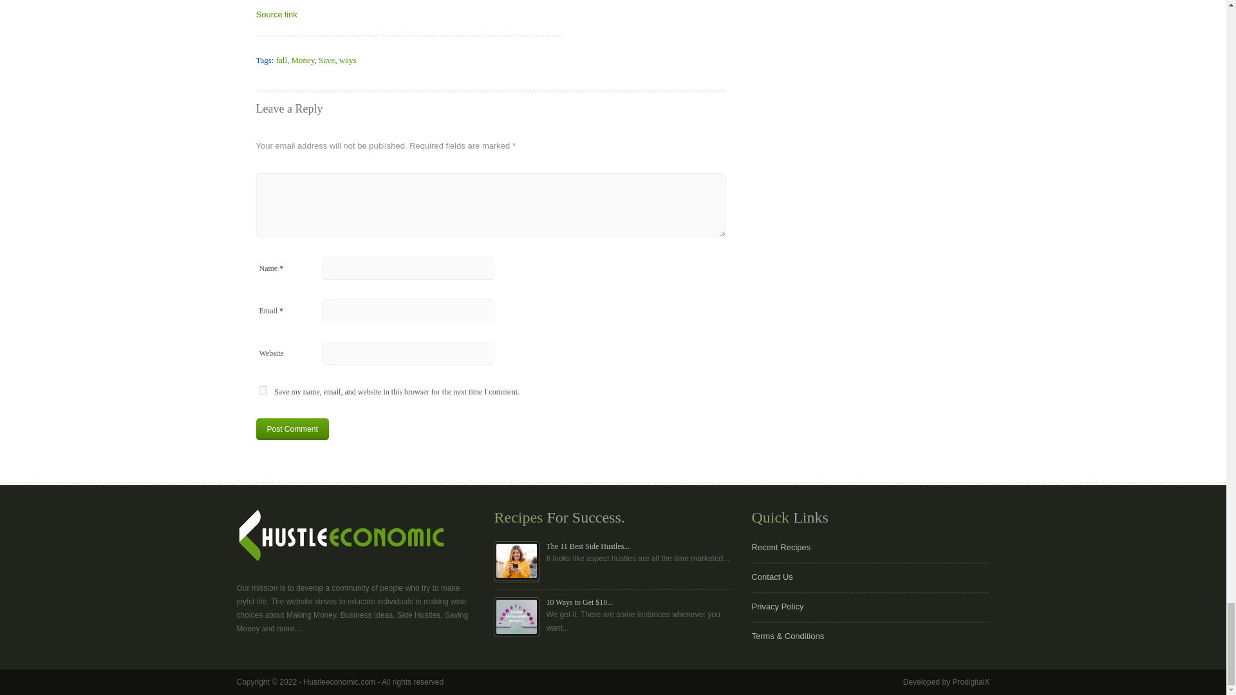 This screenshot has height=695, width=1236. Describe the element at coordinates (303, 60) in the screenshot. I see `Money` at that location.